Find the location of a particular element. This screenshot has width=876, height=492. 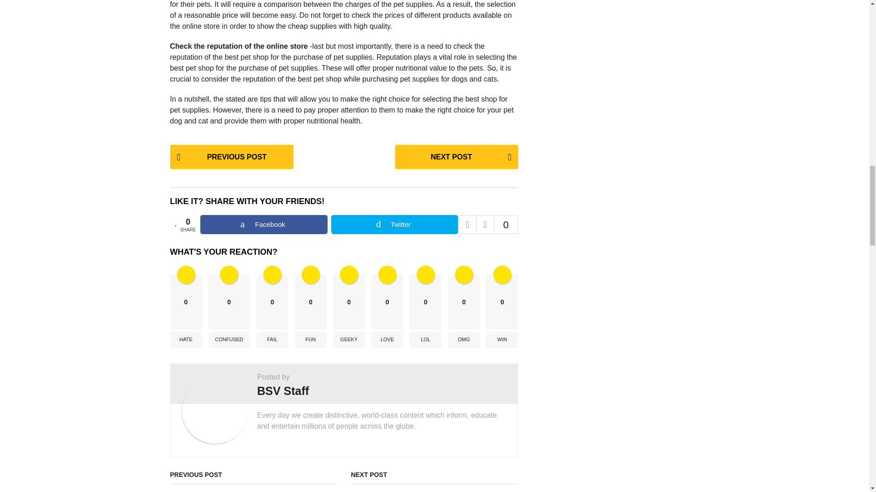

FUN is located at coordinates (310, 339).